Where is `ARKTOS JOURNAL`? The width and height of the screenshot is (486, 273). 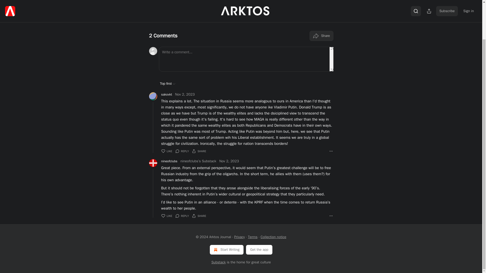 ARKTOS JOURNAL is located at coordinates (161, 1).